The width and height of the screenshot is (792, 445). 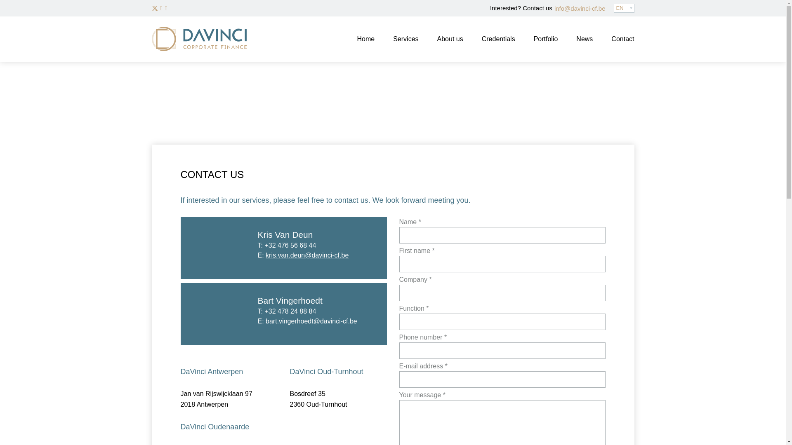 I want to click on Contact, so click(x=623, y=39).